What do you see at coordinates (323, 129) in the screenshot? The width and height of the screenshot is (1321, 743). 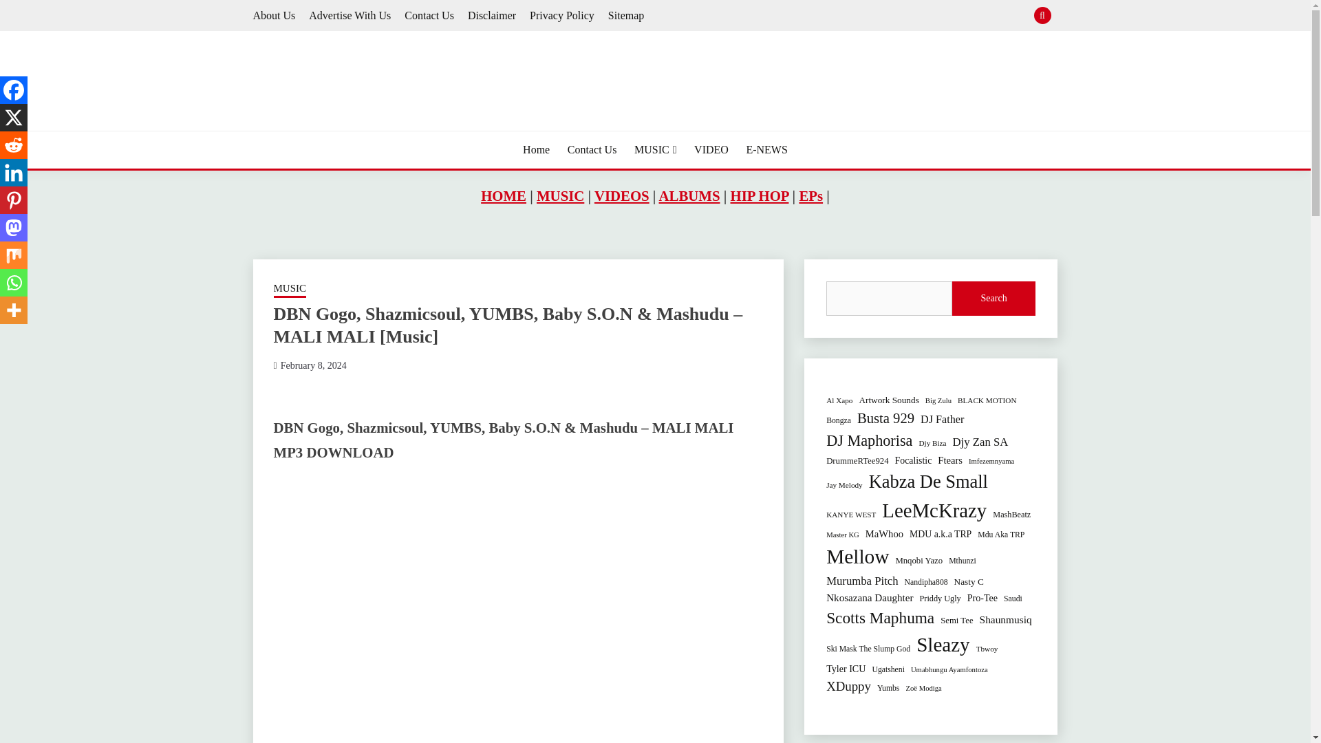 I see `OKAYTUNE` at bounding box center [323, 129].